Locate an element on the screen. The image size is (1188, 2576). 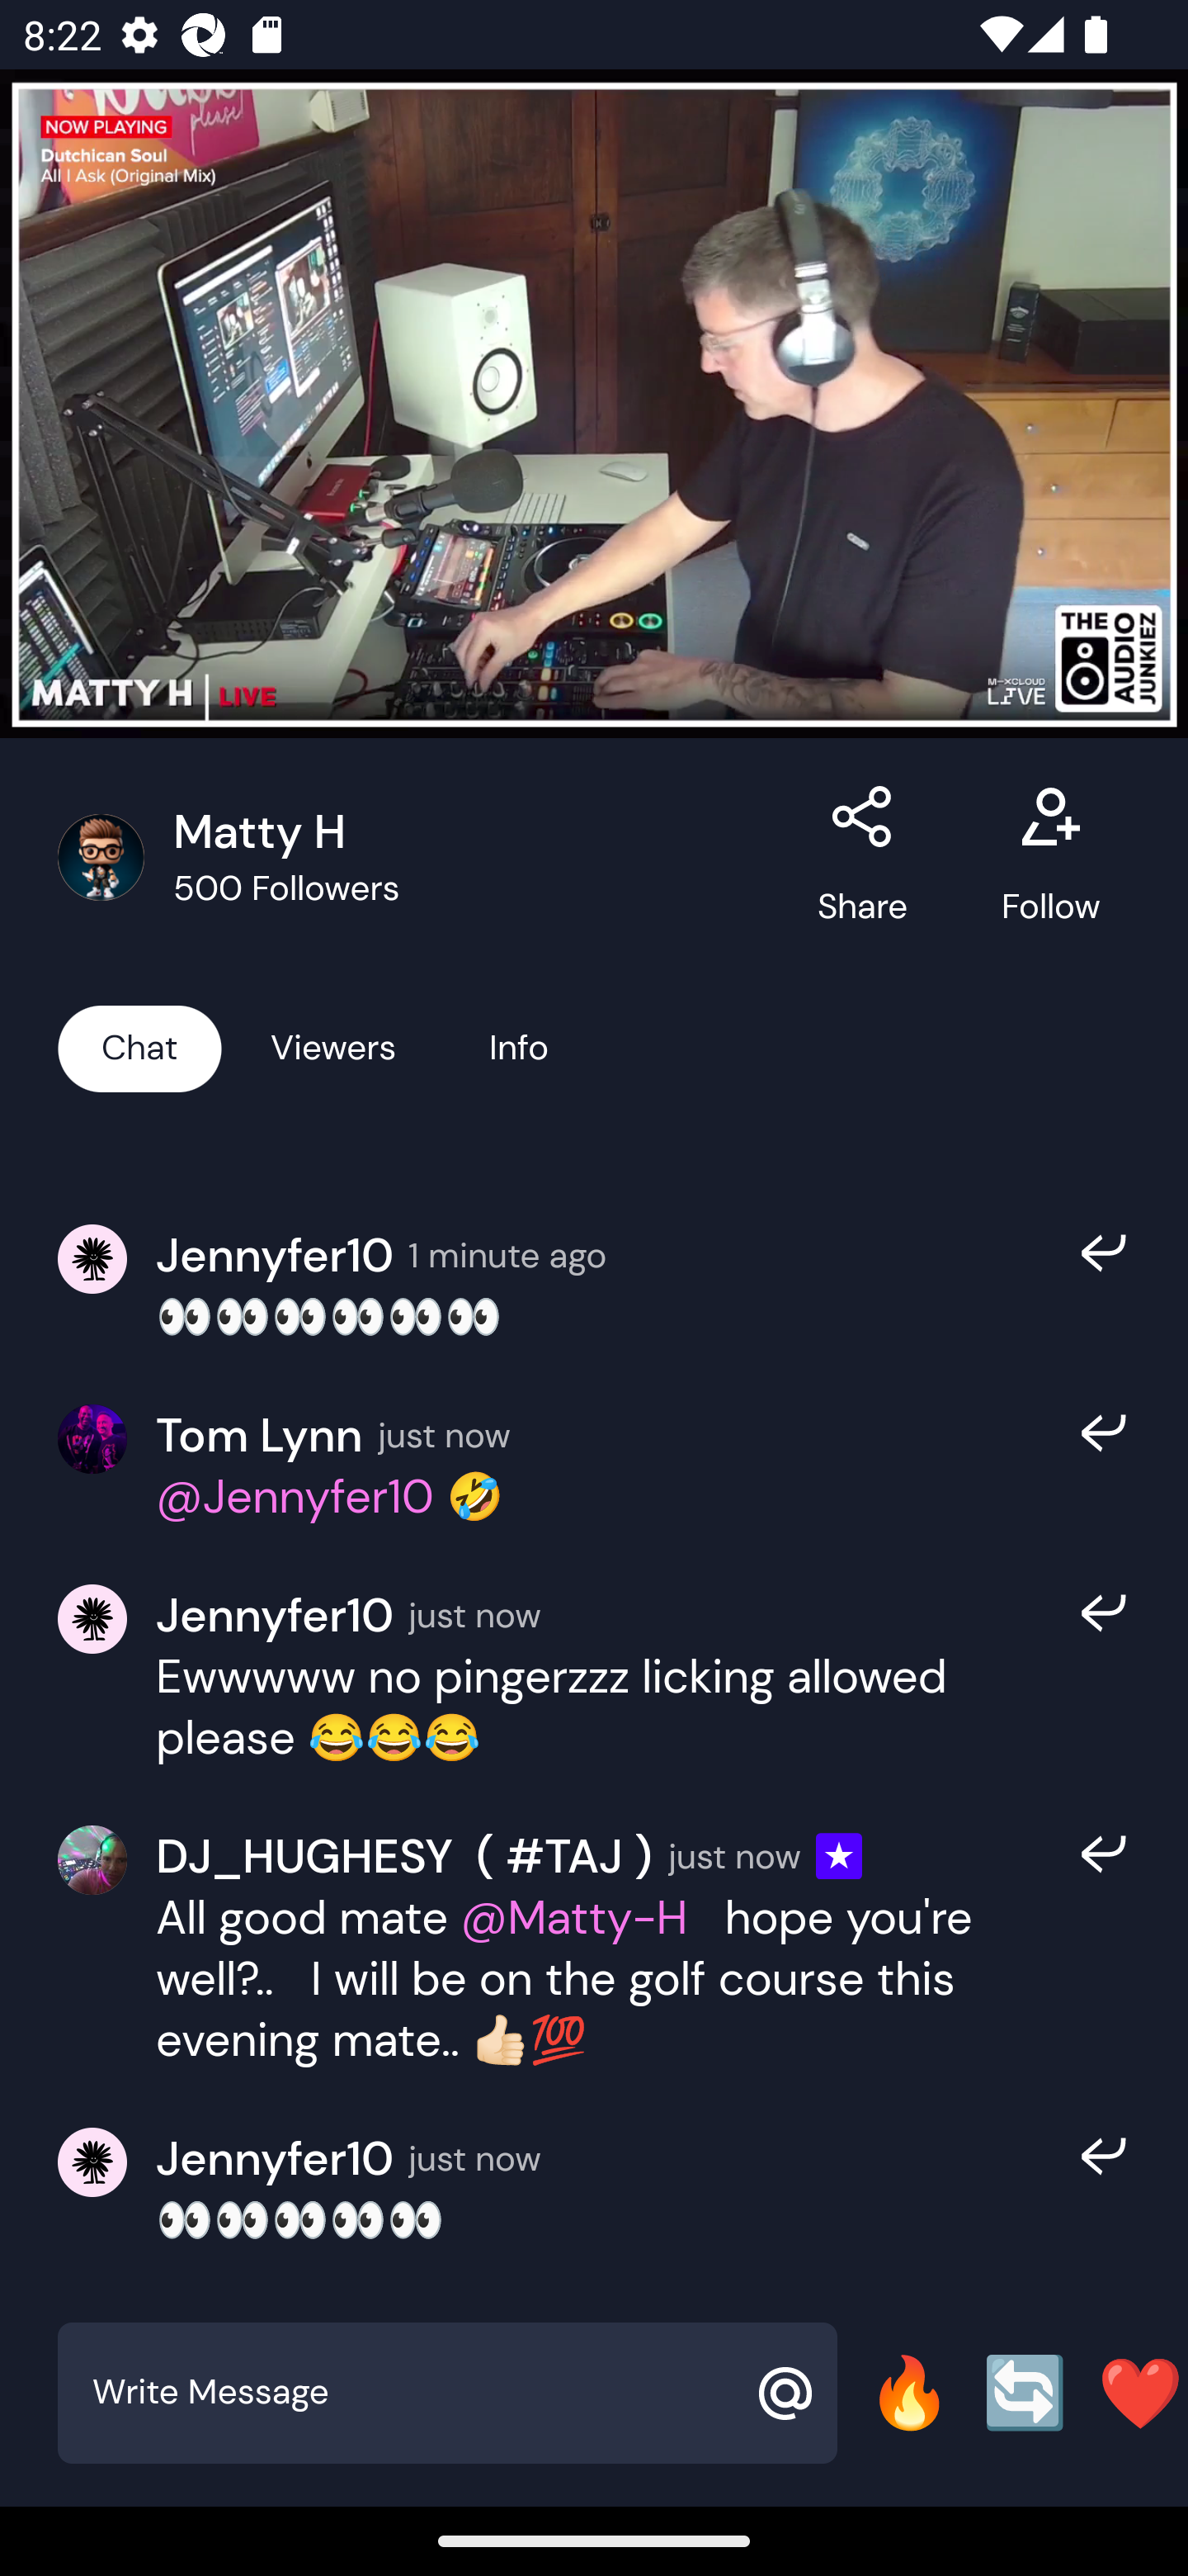
Info is located at coordinates (519, 1047).